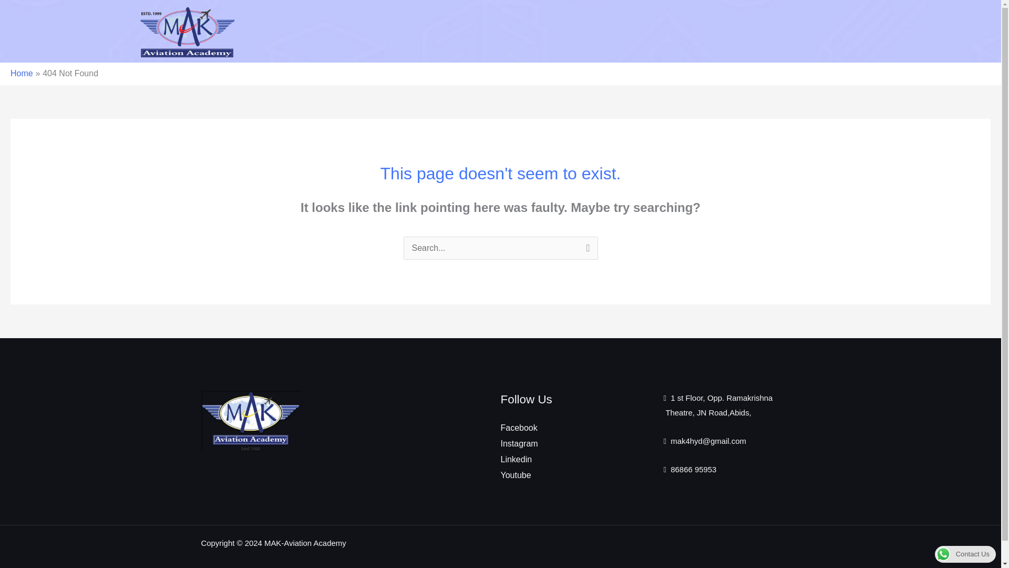 The height and width of the screenshot is (568, 1009). Describe the element at coordinates (516, 460) in the screenshot. I see `Linkedin` at that location.